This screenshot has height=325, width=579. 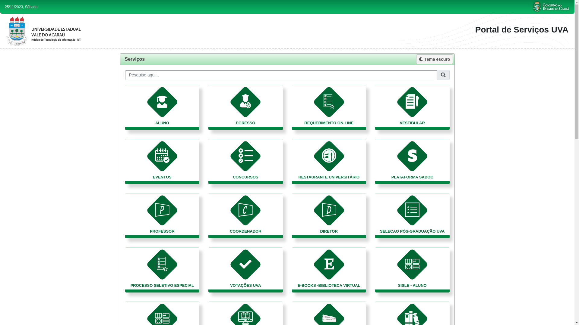 What do you see at coordinates (162, 162) in the screenshot?
I see `EVENTOS` at bounding box center [162, 162].